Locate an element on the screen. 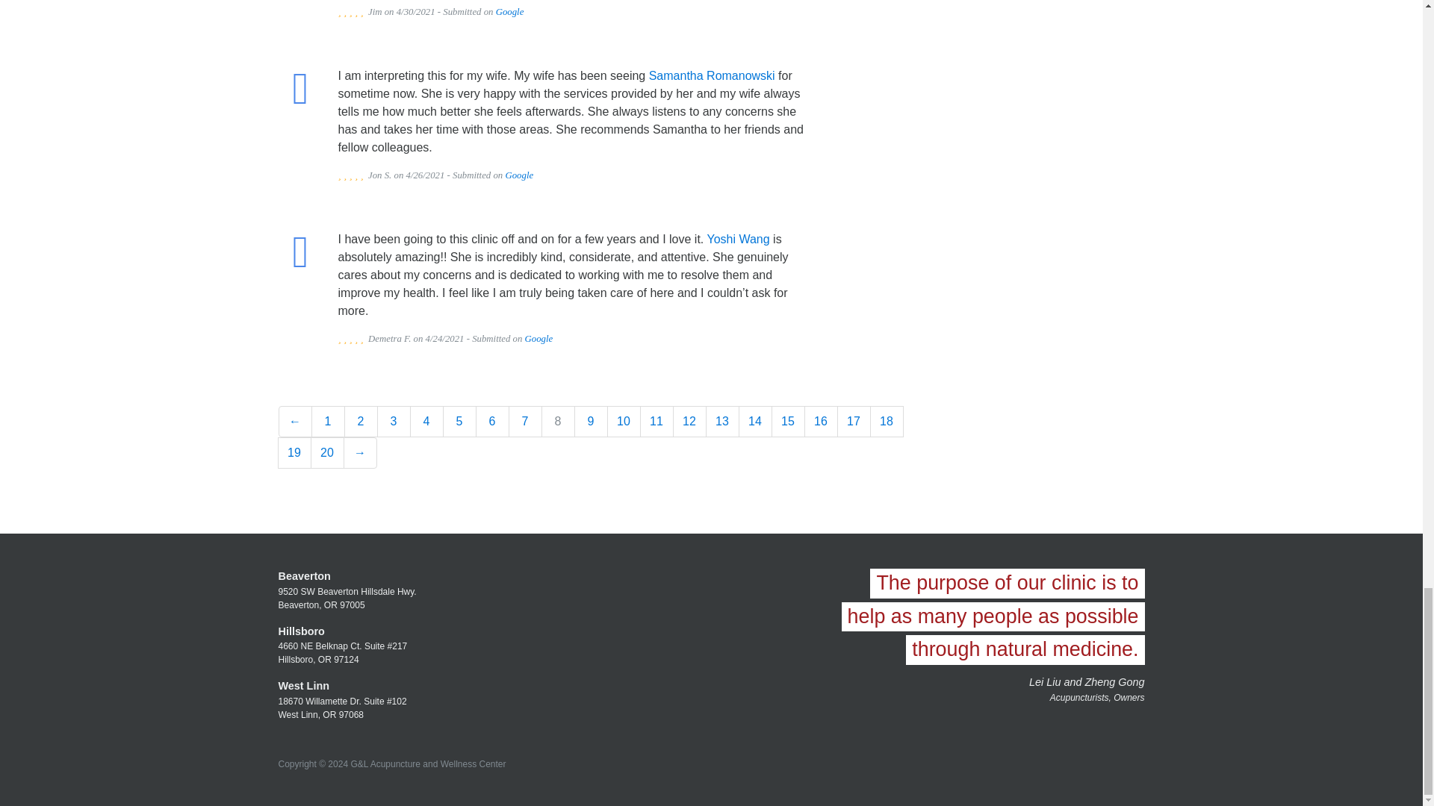 The width and height of the screenshot is (1434, 806). Locations - West Linn is located at coordinates (303, 685).